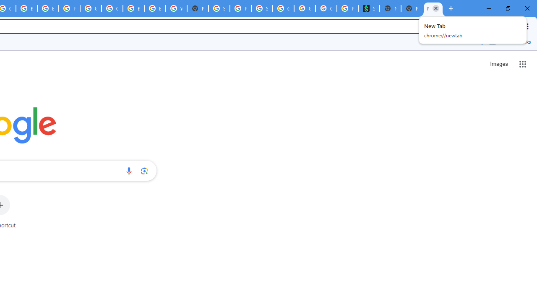  I want to click on Sign in - Google Accounts, so click(219, 8).